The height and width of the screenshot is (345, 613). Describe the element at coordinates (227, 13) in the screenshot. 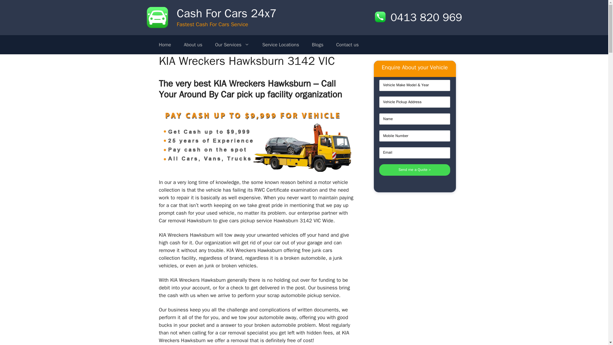

I see `Cash For Cars 24x7` at that location.